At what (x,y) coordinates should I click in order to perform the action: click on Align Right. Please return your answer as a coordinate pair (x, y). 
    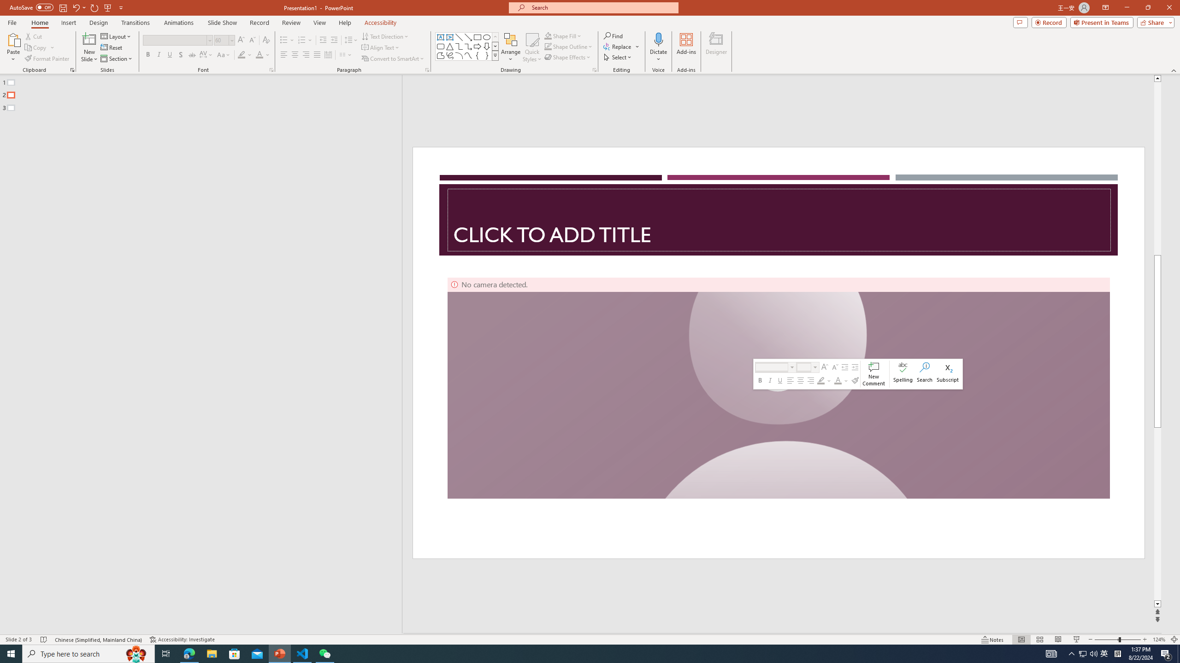
    Looking at the image, I should click on (306, 55).